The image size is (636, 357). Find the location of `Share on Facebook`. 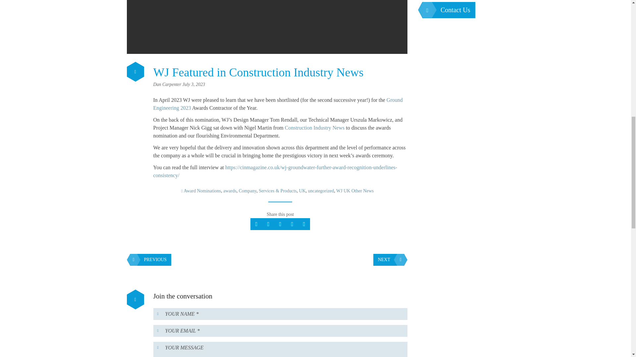

Share on Facebook is located at coordinates (280, 224).